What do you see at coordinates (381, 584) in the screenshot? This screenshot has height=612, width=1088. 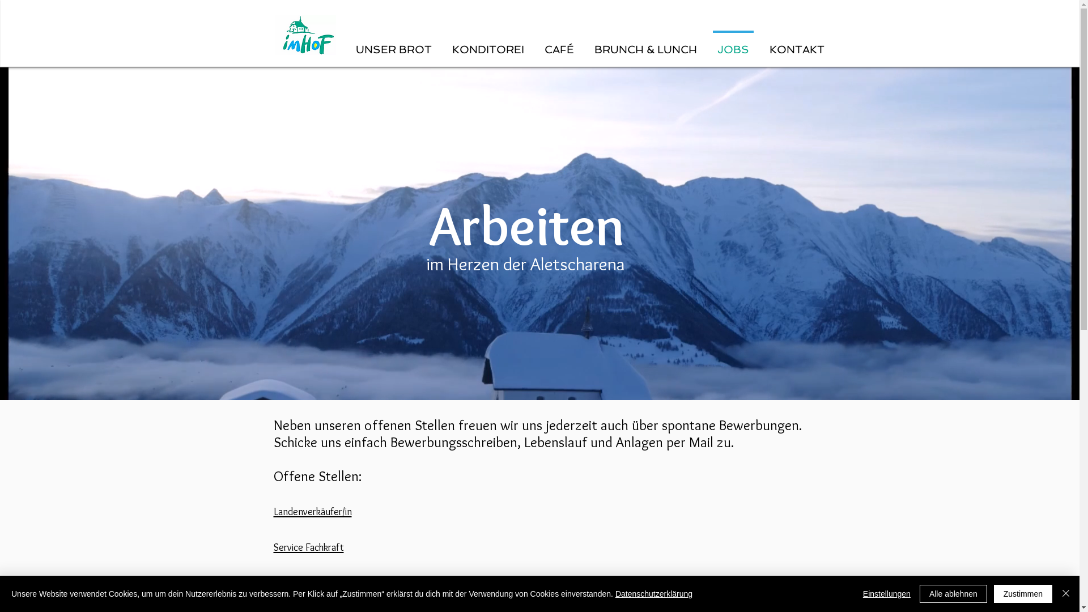 I see `Wir freuen uns auf Deine ` at bounding box center [381, 584].